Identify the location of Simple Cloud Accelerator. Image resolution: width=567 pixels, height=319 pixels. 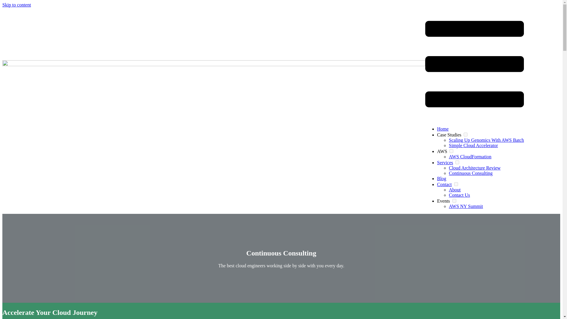
(473, 145).